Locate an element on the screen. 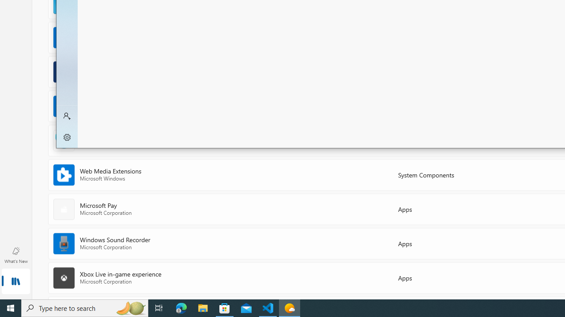 The width and height of the screenshot is (565, 317). Microsoft Store - 1 running window is located at coordinates (225, 308).